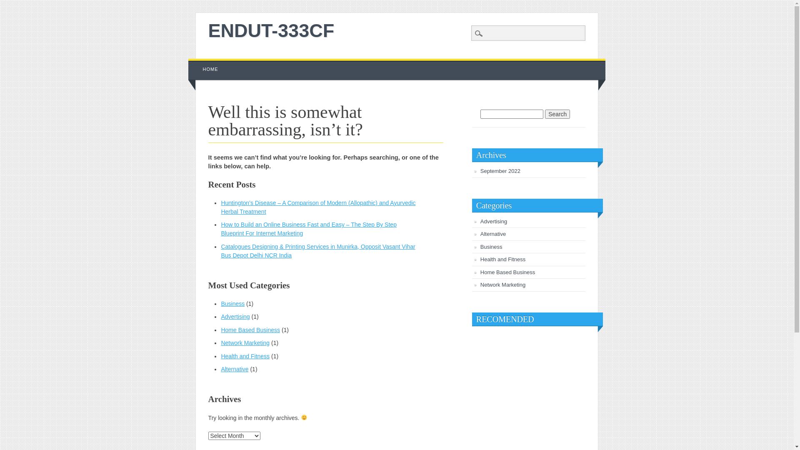 The height and width of the screenshot is (450, 800). Describe the element at coordinates (232, 304) in the screenshot. I see `Business` at that location.